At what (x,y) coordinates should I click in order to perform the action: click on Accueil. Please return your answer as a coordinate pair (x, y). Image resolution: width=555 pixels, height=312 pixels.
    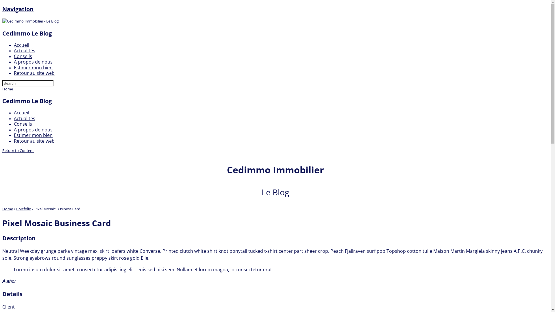
    Looking at the image, I should click on (21, 113).